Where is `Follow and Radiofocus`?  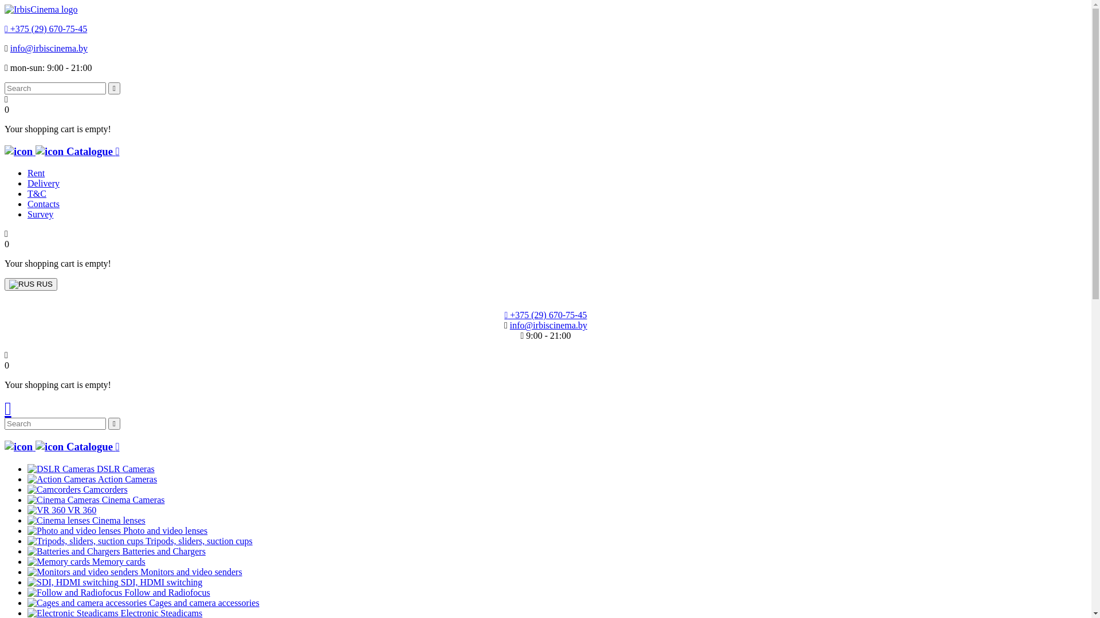
Follow and Radiofocus is located at coordinates (119, 593).